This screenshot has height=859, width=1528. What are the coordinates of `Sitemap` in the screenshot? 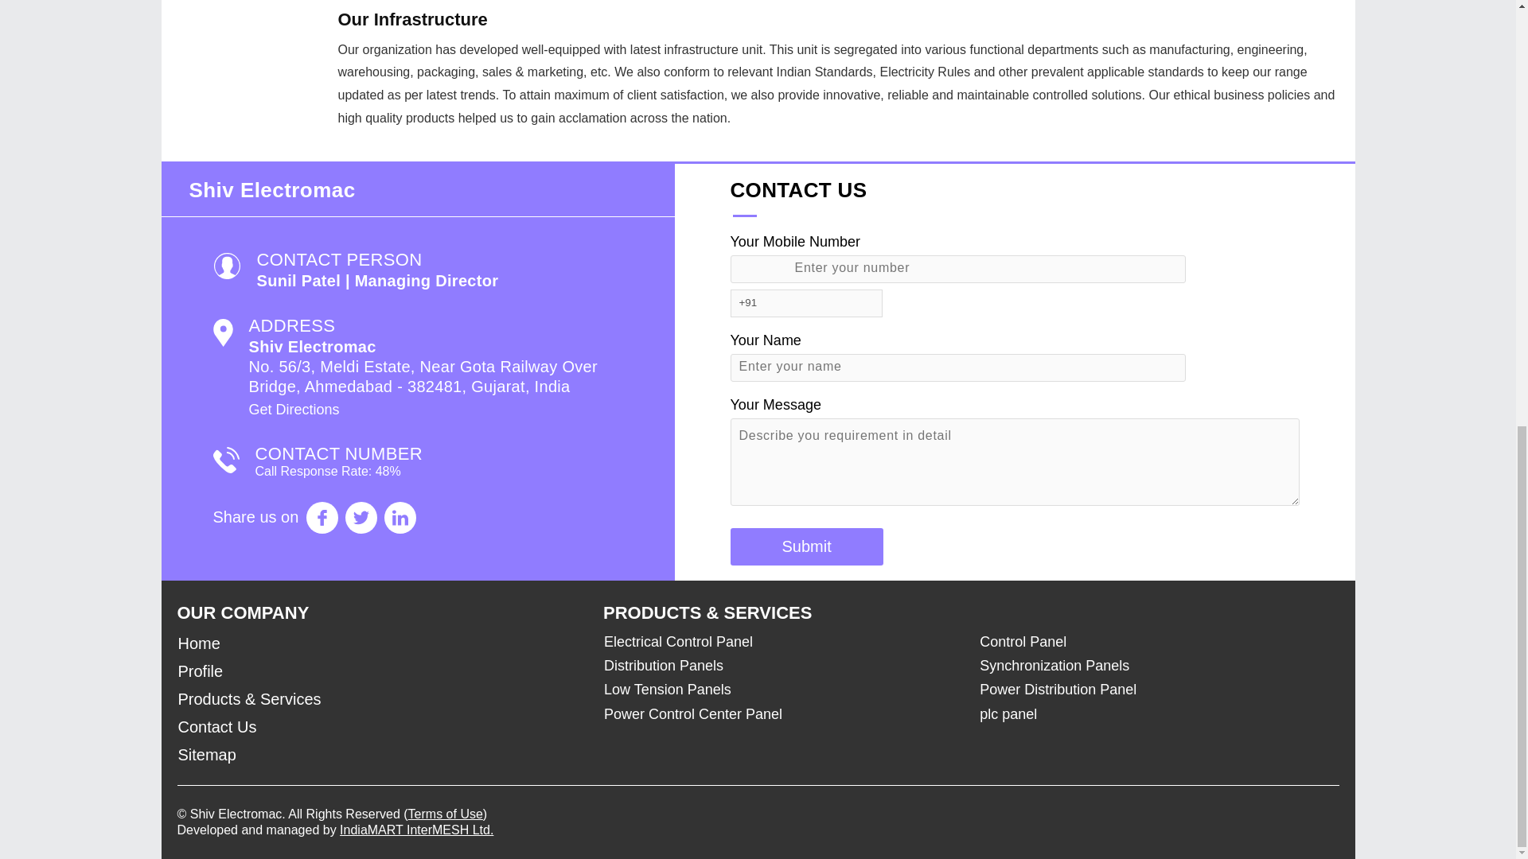 It's located at (380, 755).